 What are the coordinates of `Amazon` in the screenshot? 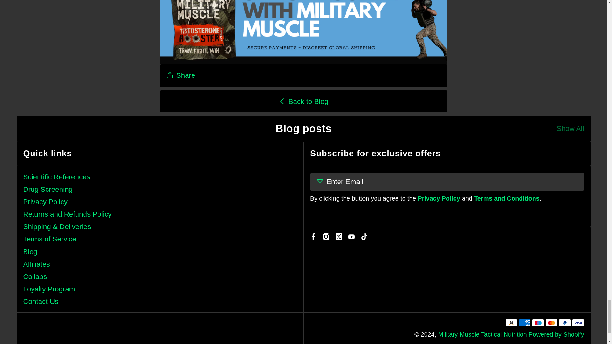 It's located at (511, 323).